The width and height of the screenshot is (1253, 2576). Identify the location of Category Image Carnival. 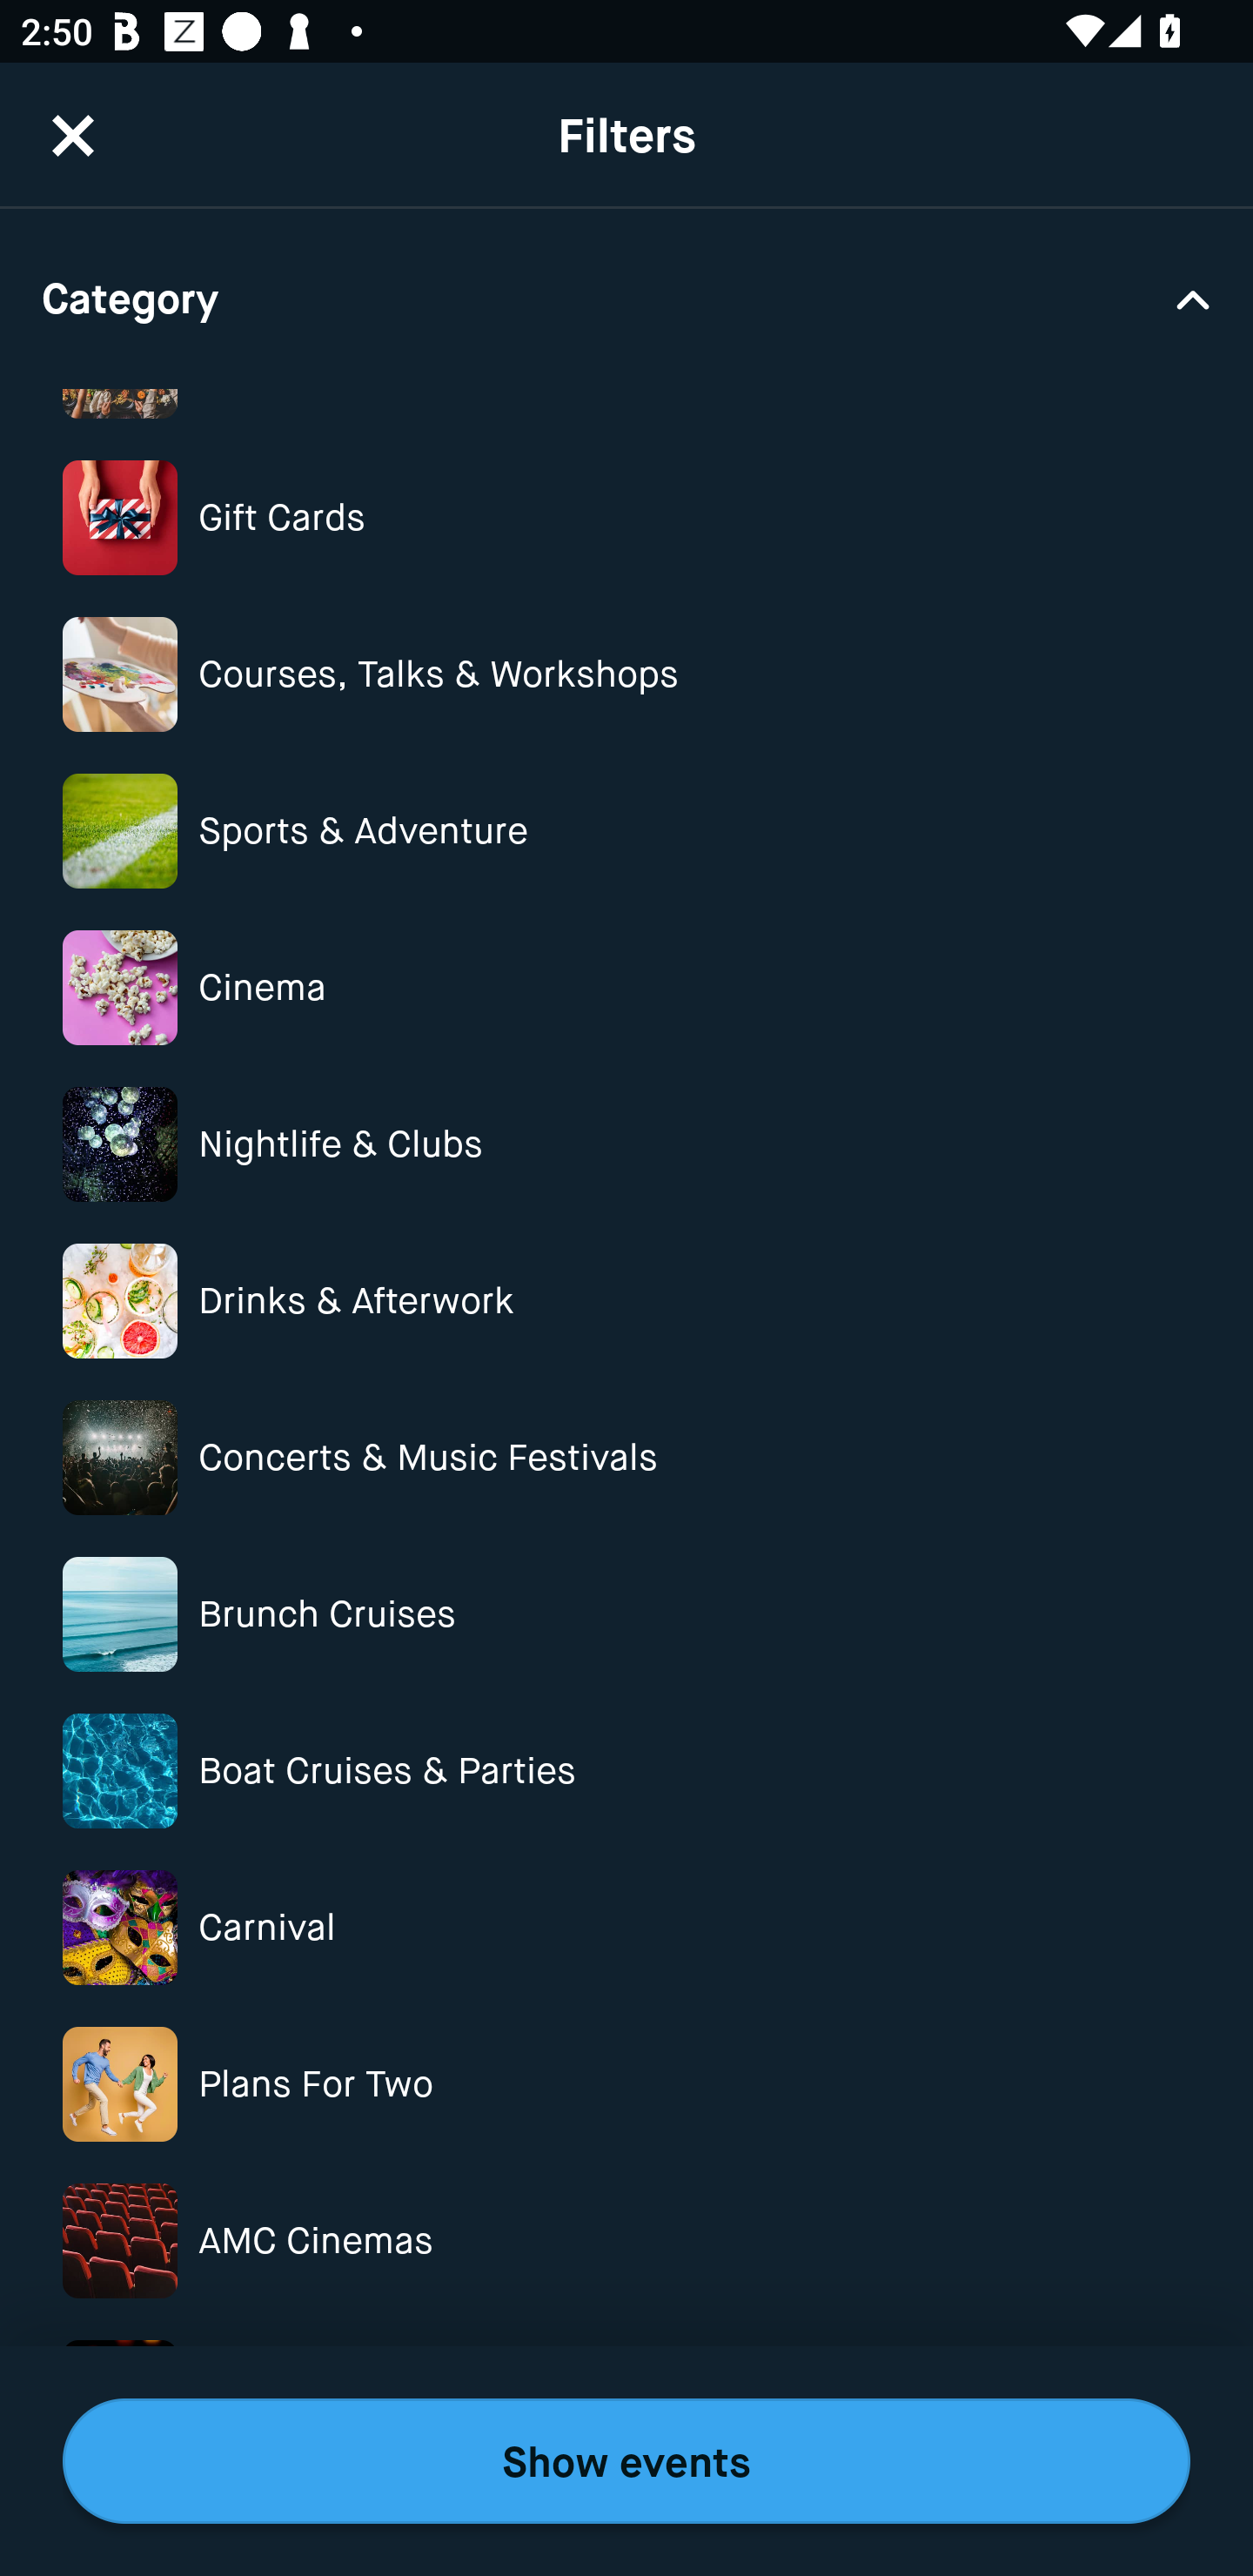
(626, 1929).